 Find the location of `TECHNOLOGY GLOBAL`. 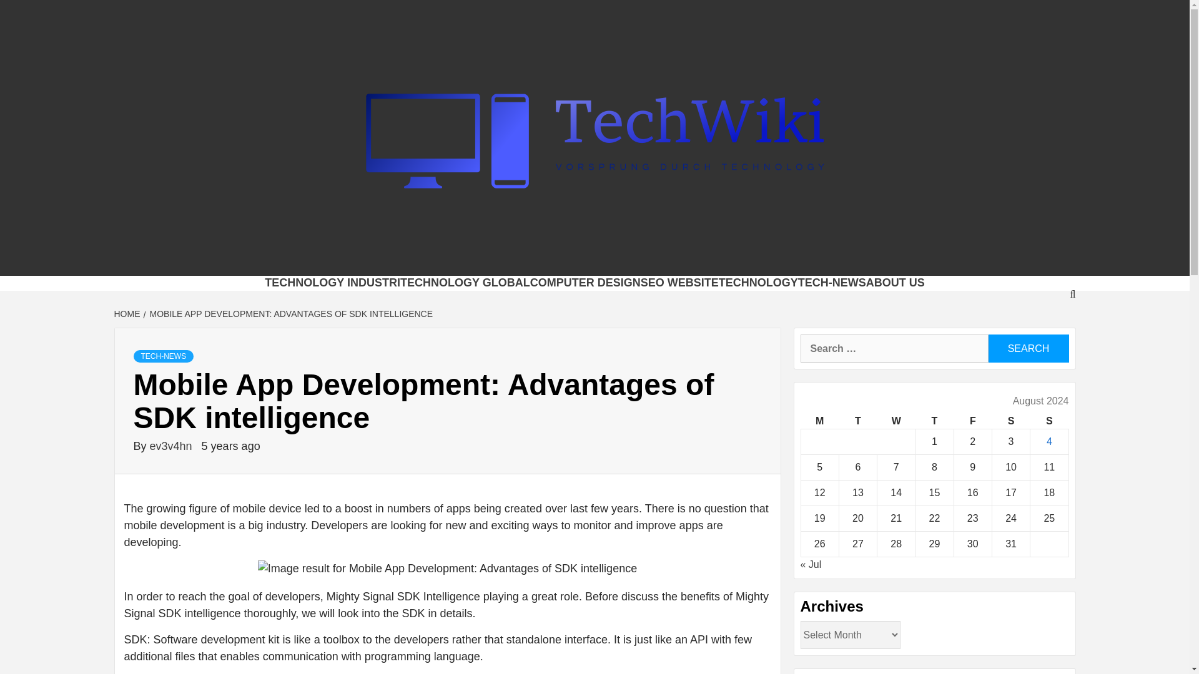

TECHNOLOGY GLOBAL is located at coordinates (465, 282).